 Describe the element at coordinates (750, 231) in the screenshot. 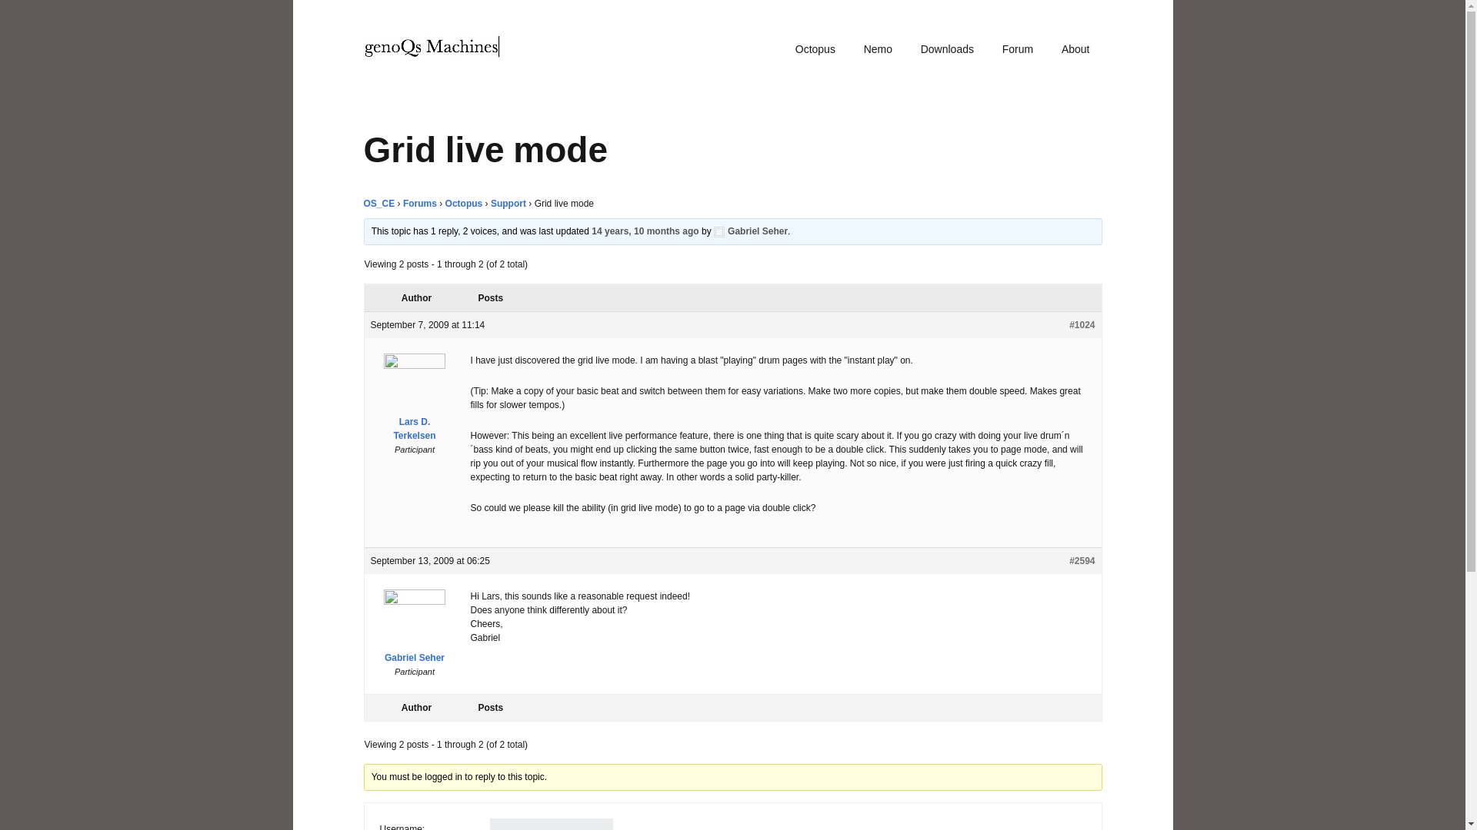

I see `View Gabriel Seher's profile` at that location.